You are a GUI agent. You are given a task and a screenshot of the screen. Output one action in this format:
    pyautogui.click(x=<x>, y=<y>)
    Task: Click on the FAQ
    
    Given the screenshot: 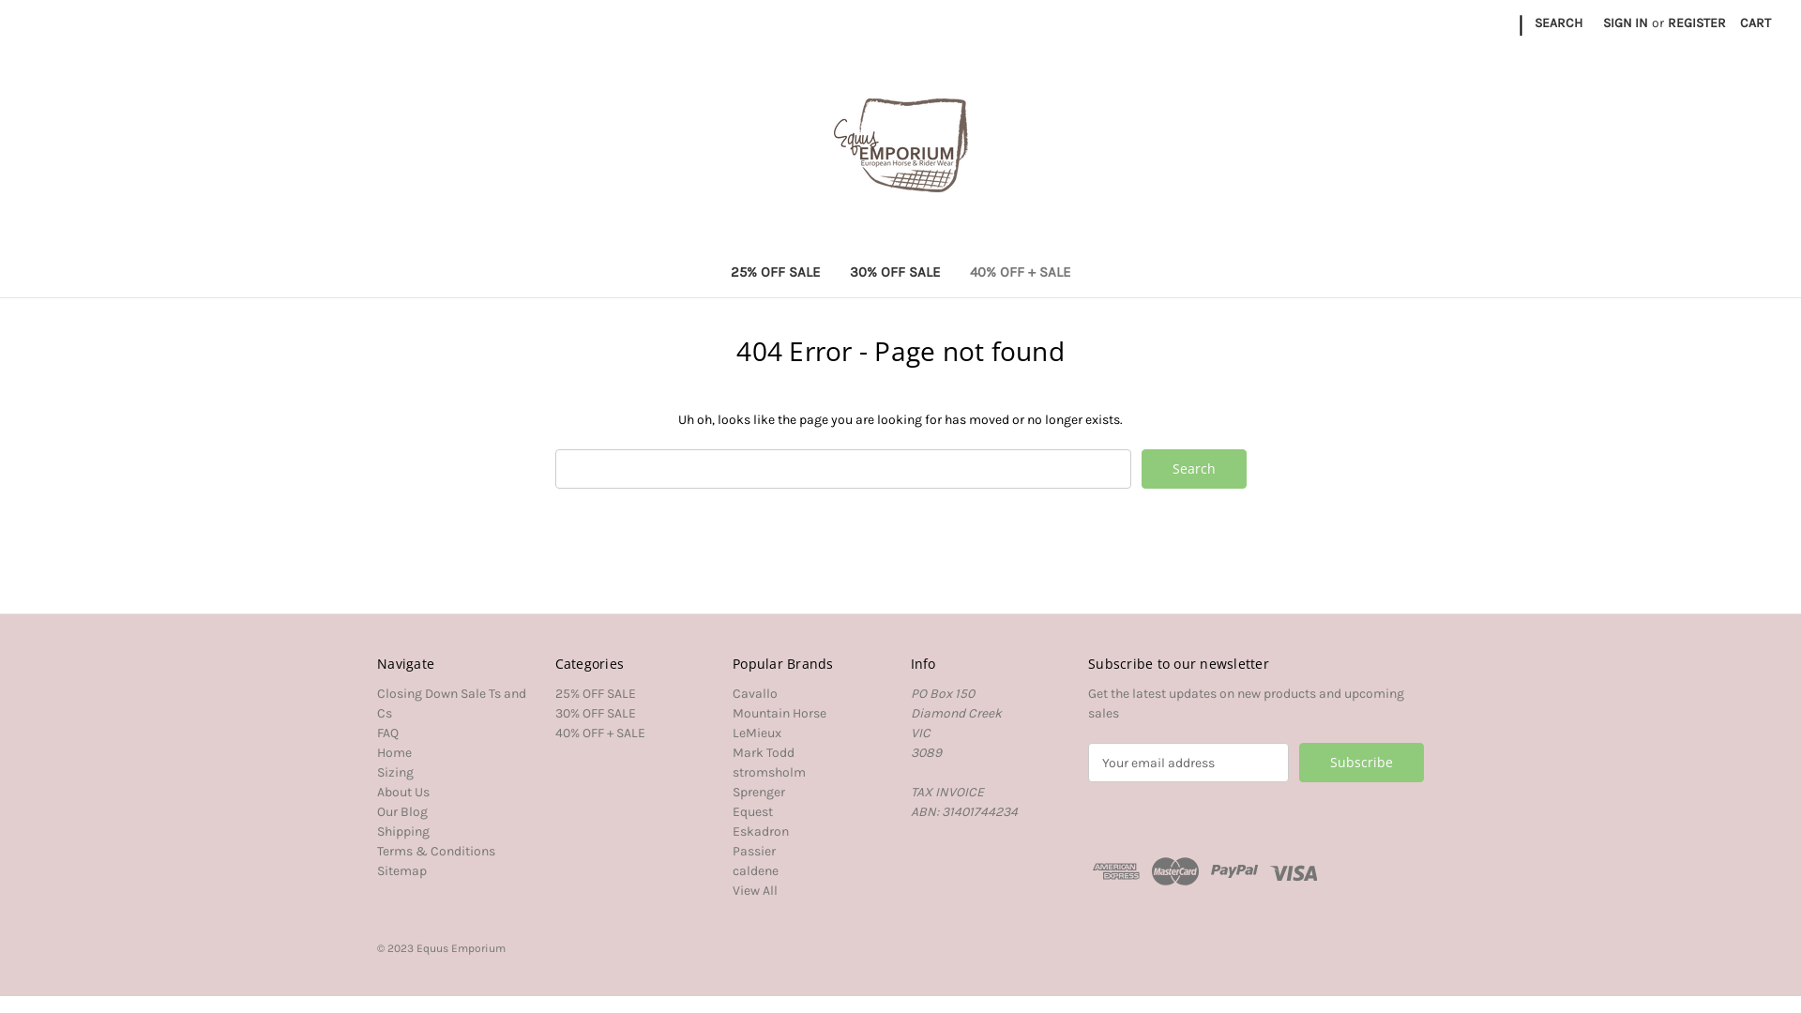 What is the action you would take?
    pyautogui.click(x=388, y=733)
    